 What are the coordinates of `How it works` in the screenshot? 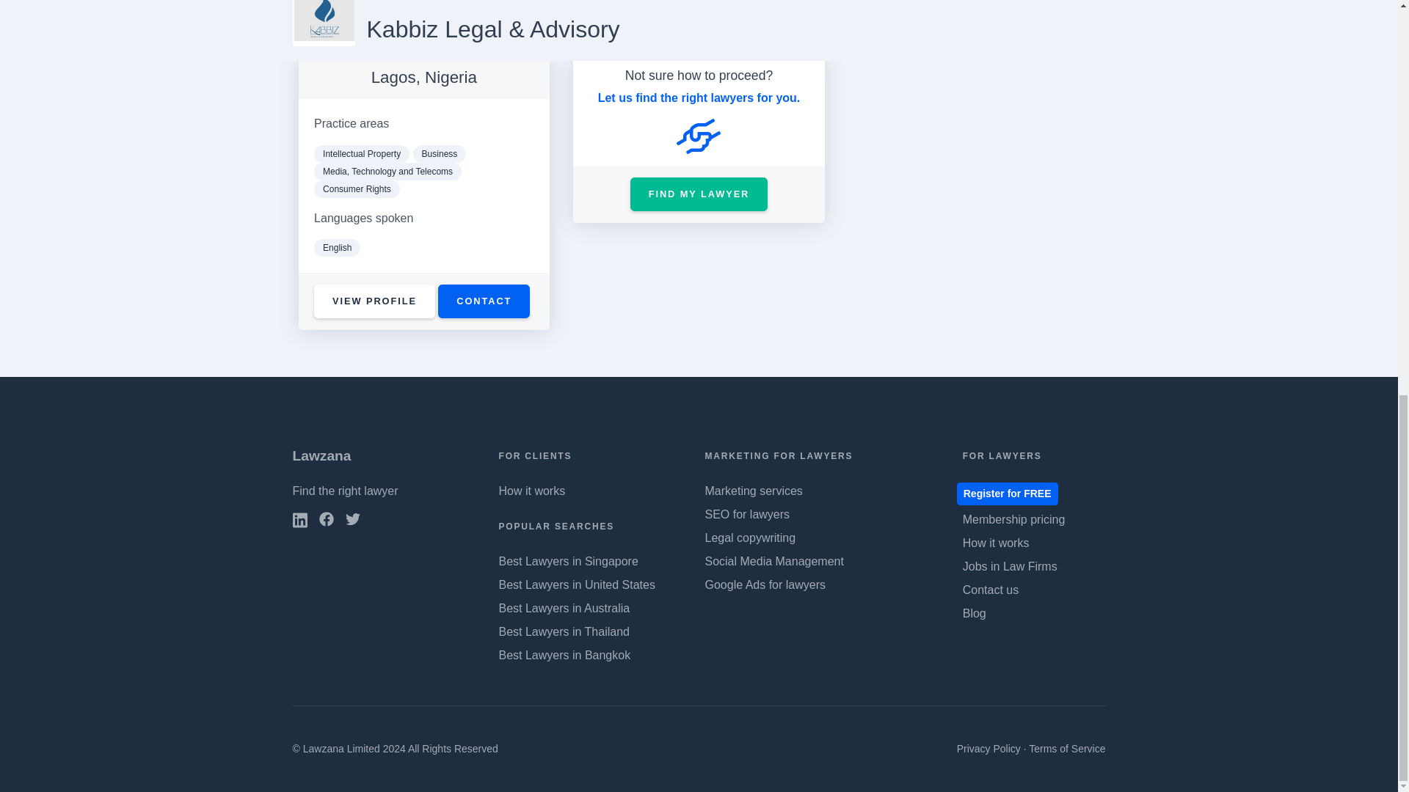 It's located at (532, 491).